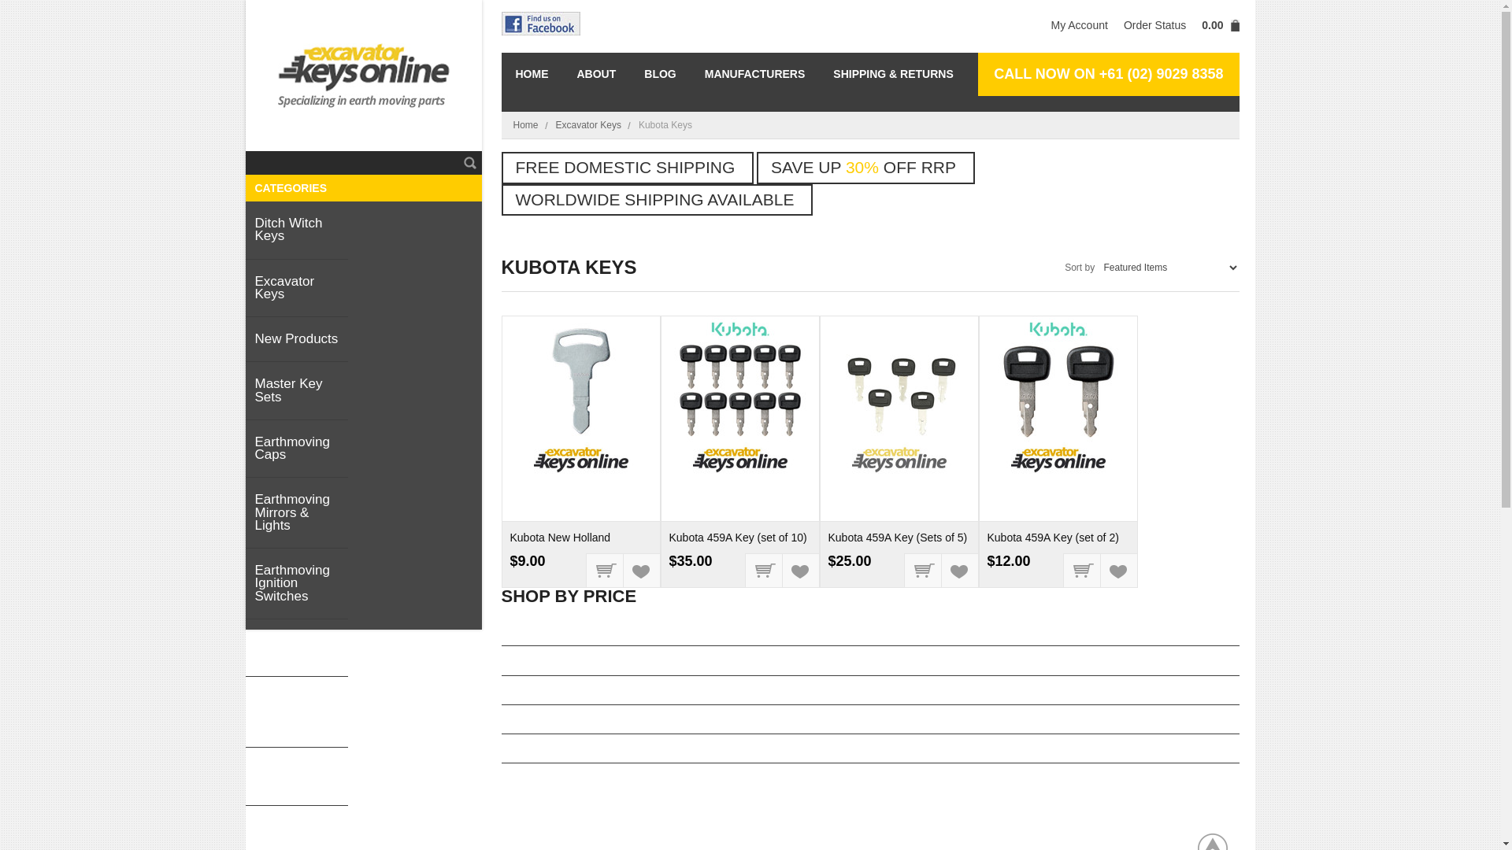 This screenshot has width=1512, height=850. What do you see at coordinates (470, 163) in the screenshot?
I see `SEARCH` at bounding box center [470, 163].